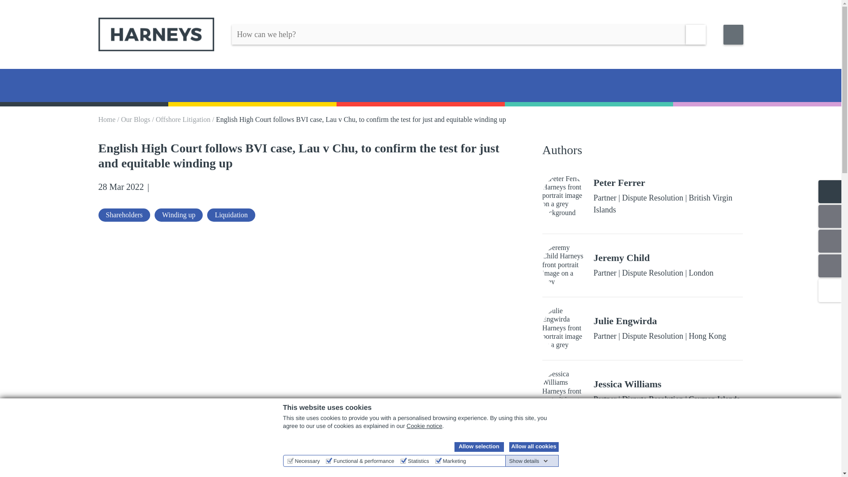 The image size is (848, 477). Describe the element at coordinates (229, 187) in the screenshot. I see `Print` at that location.